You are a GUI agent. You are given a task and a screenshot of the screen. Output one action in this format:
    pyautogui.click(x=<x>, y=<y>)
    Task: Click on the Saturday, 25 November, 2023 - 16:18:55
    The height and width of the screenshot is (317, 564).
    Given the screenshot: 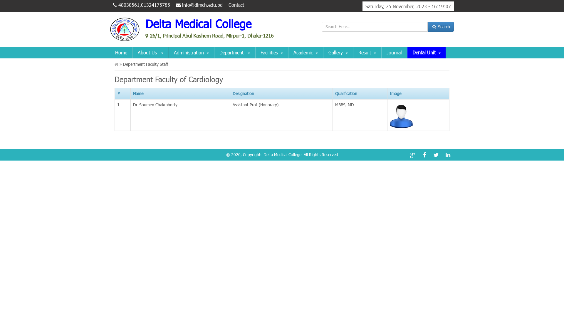 What is the action you would take?
    pyautogui.click(x=408, y=6)
    